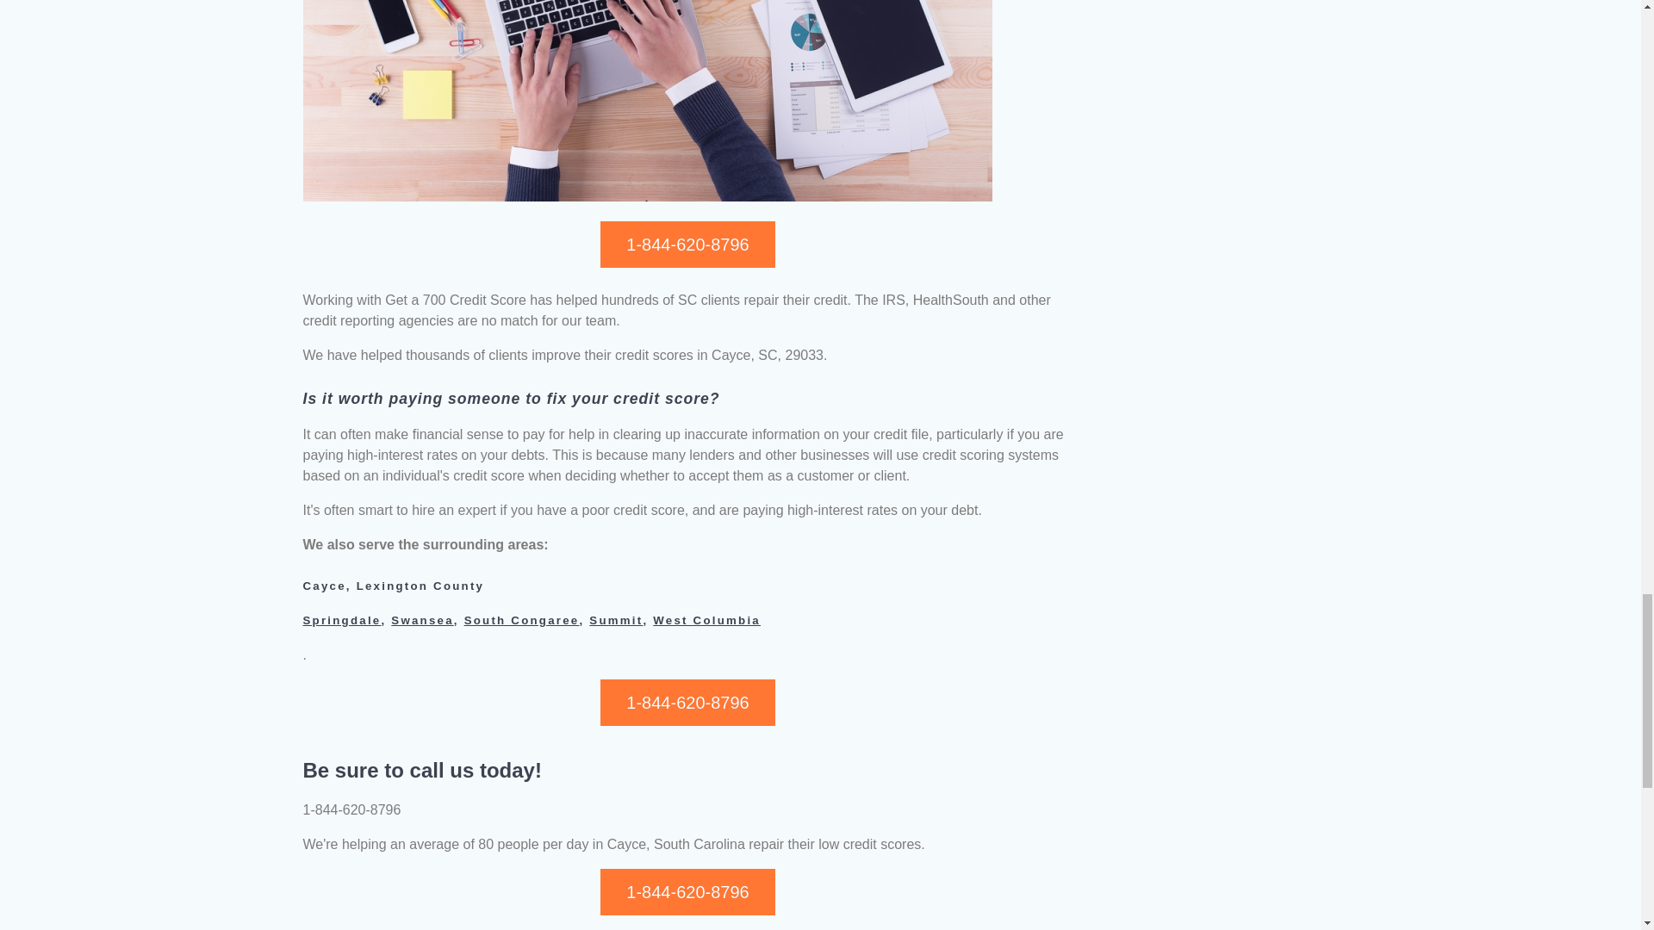 Image resolution: width=1654 pixels, height=930 pixels. Describe the element at coordinates (687, 703) in the screenshot. I see `1-844-620-8796` at that location.